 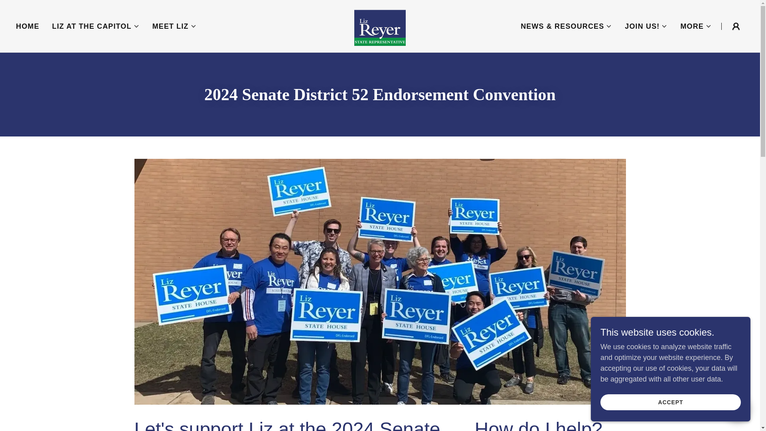 I want to click on Liz Reyer for 51B, so click(x=380, y=26).